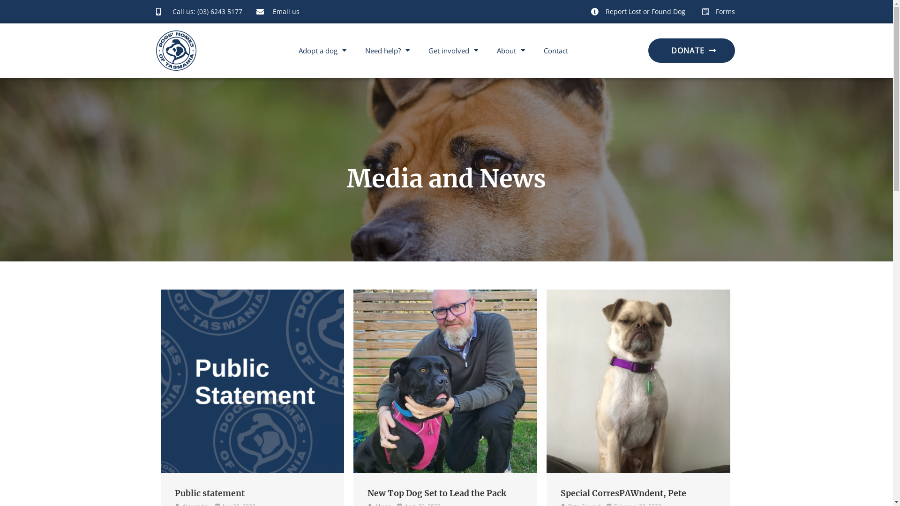 This screenshot has width=900, height=506. I want to click on Call us: (03) 6243 5177, so click(199, 12).